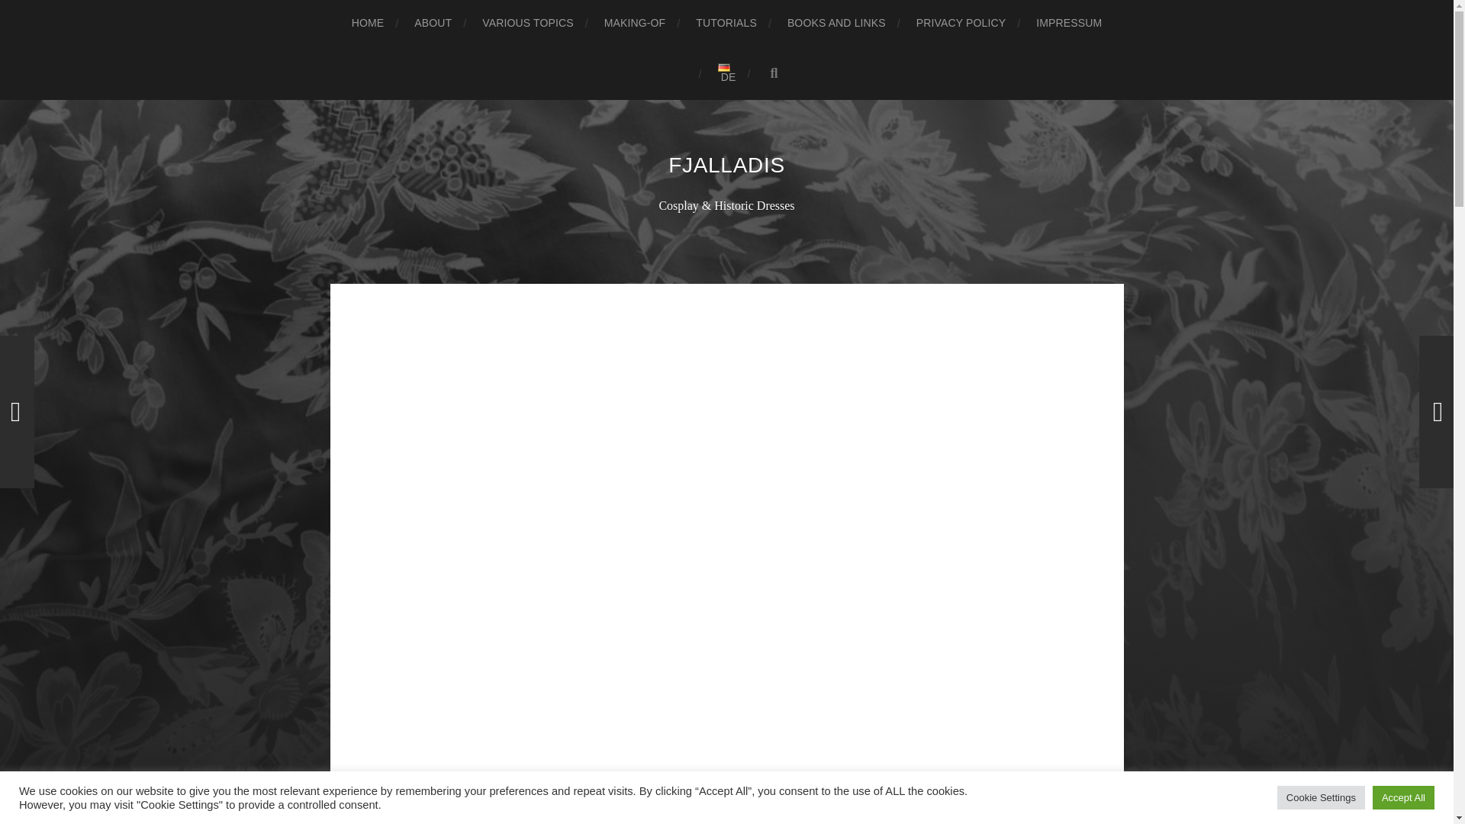  Describe the element at coordinates (836, 23) in the screenshot. I see `BOOKS AND LINKS` at that location.